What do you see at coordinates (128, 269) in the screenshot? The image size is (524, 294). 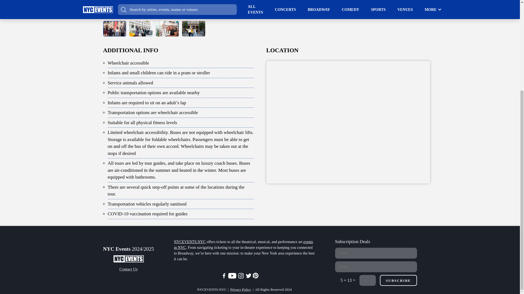 I see `Contact Us` at bounding box center [128, 269].